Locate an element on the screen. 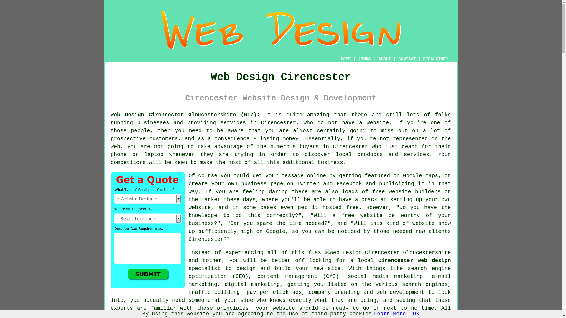  new site is located at coordinates (327, 269).